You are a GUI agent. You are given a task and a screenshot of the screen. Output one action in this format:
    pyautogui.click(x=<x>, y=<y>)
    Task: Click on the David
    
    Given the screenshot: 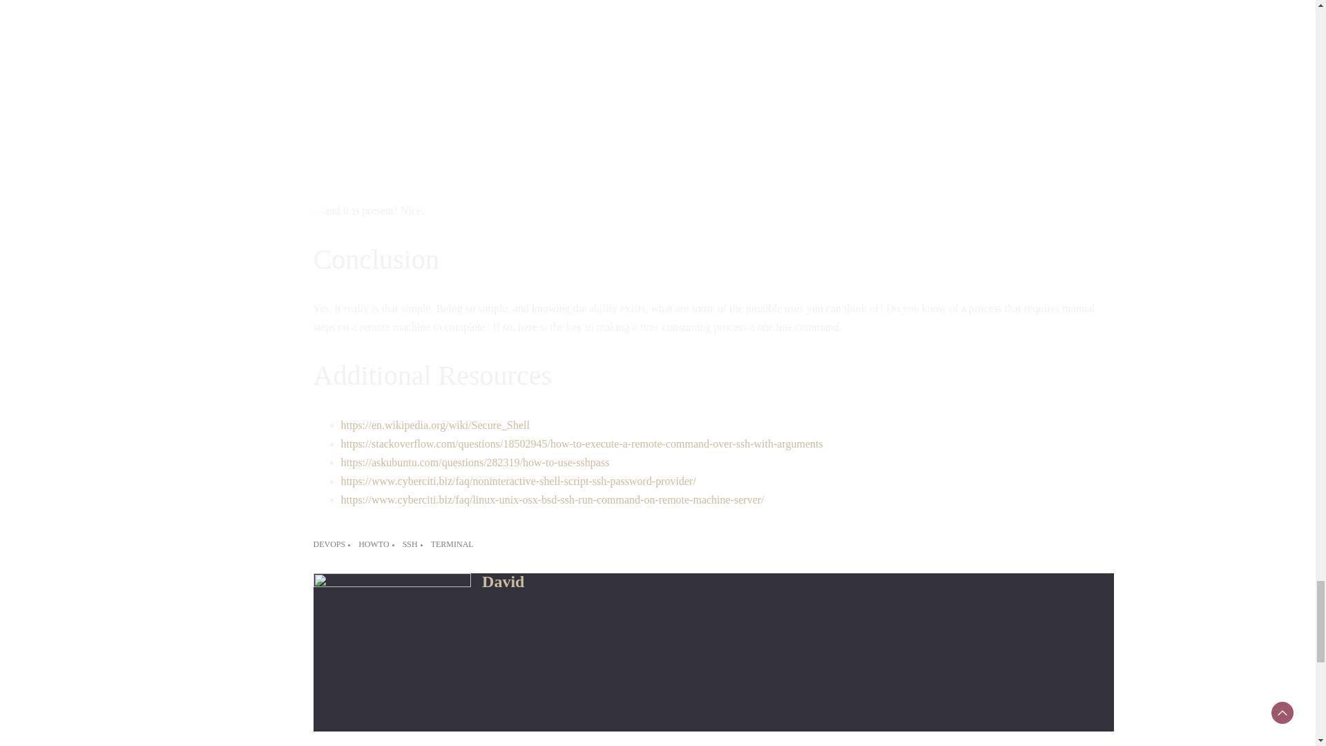 What is the action you would take?
    pyautogui.click(x=503, y=582)
    